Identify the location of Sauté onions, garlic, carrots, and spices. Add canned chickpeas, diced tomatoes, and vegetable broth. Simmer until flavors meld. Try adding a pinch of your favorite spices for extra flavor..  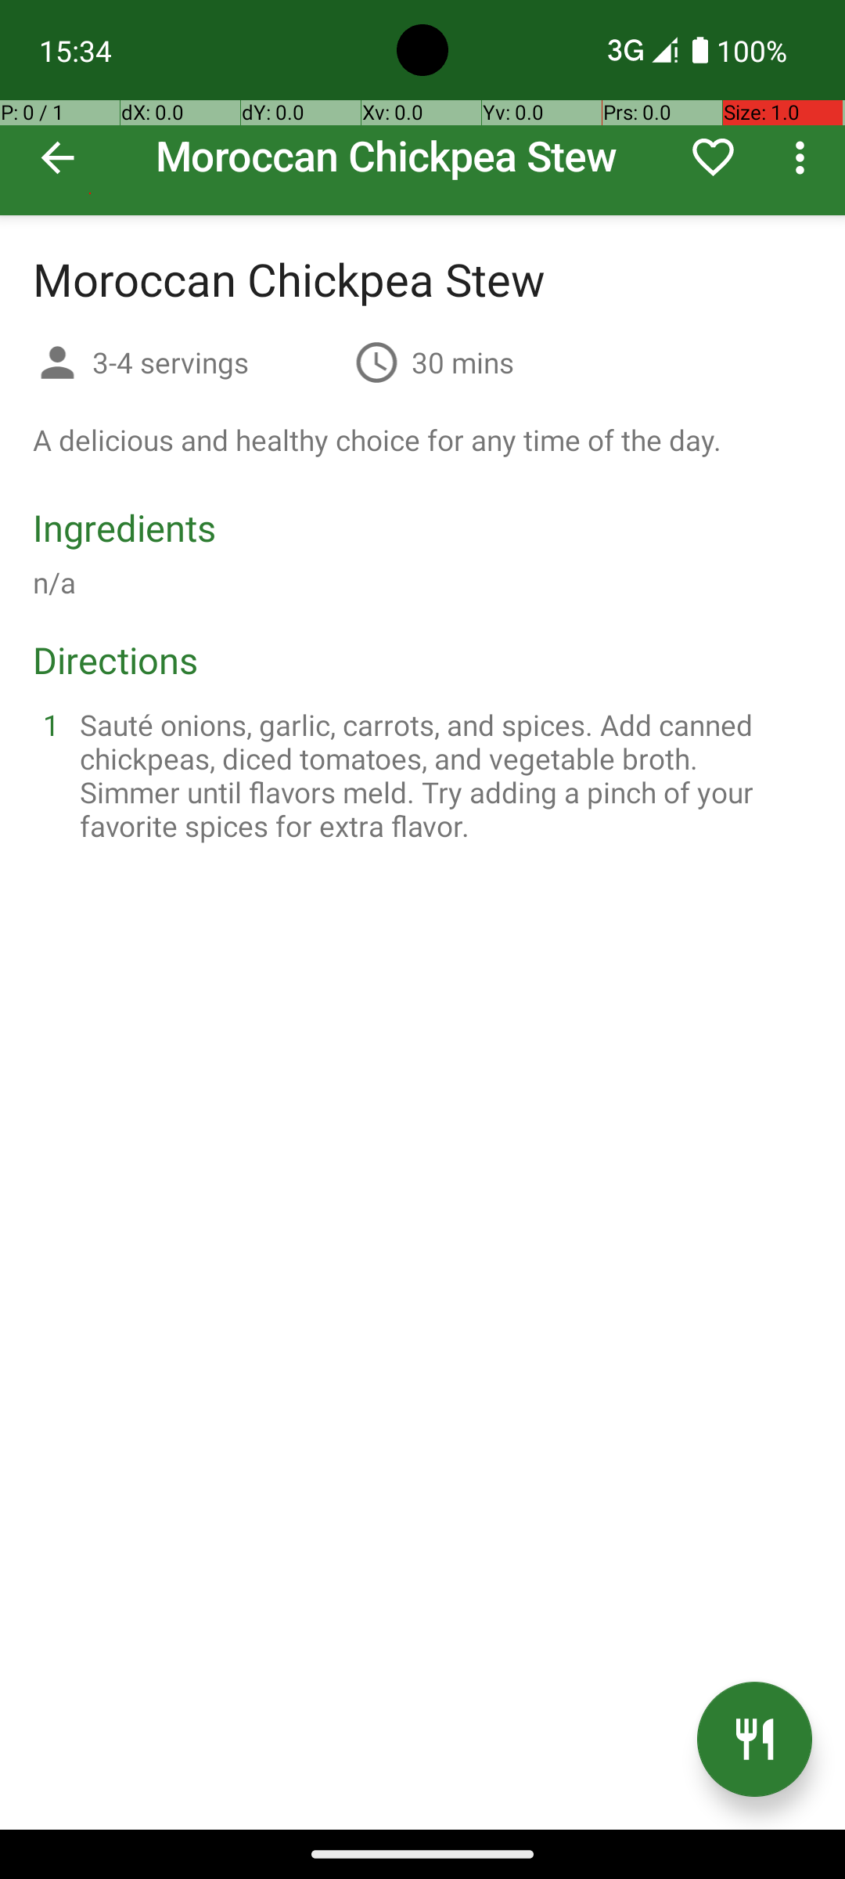
(441, 775).